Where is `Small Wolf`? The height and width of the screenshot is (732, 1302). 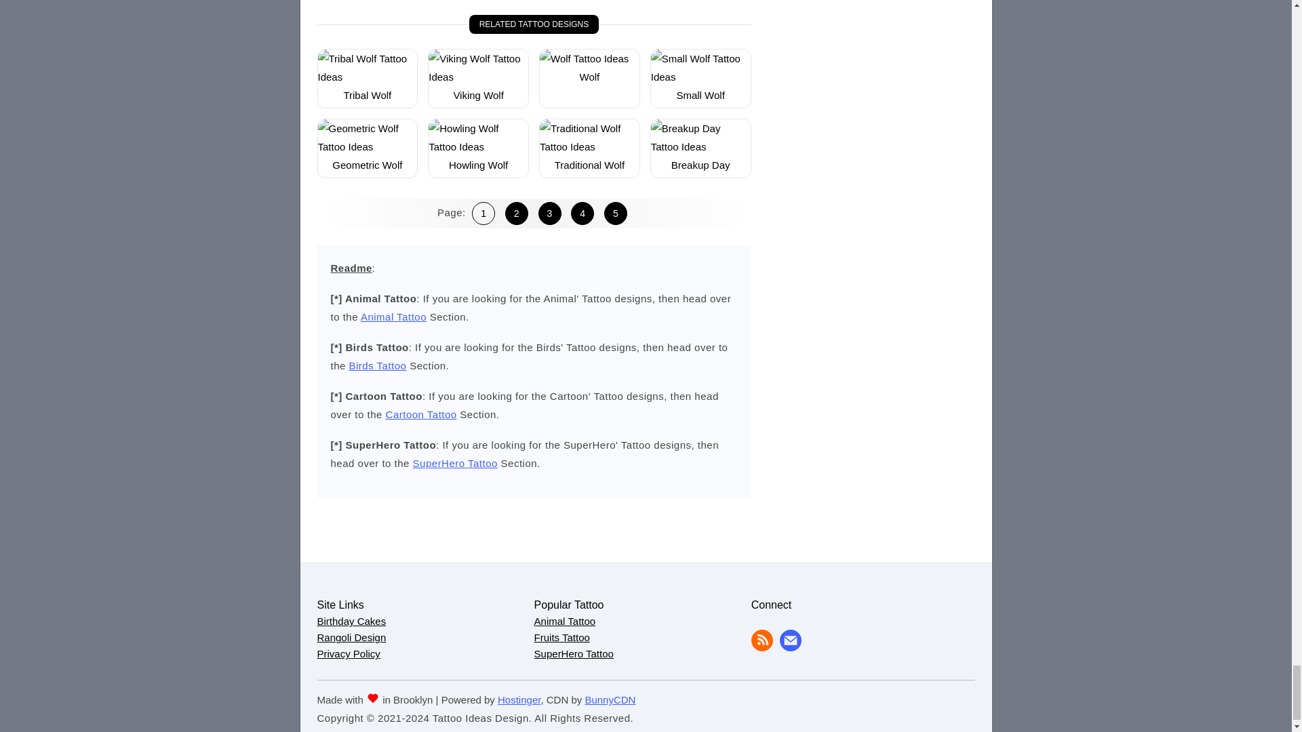
Small Wolf is located at coordinates (700, 95).